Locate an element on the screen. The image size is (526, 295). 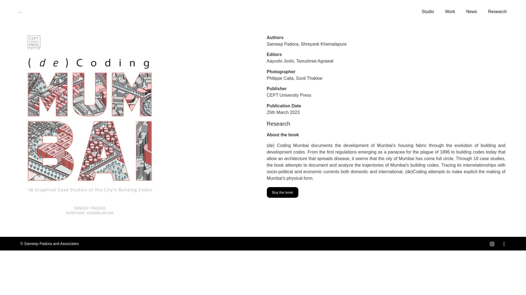
Studio is located at coordinates (427, 11).